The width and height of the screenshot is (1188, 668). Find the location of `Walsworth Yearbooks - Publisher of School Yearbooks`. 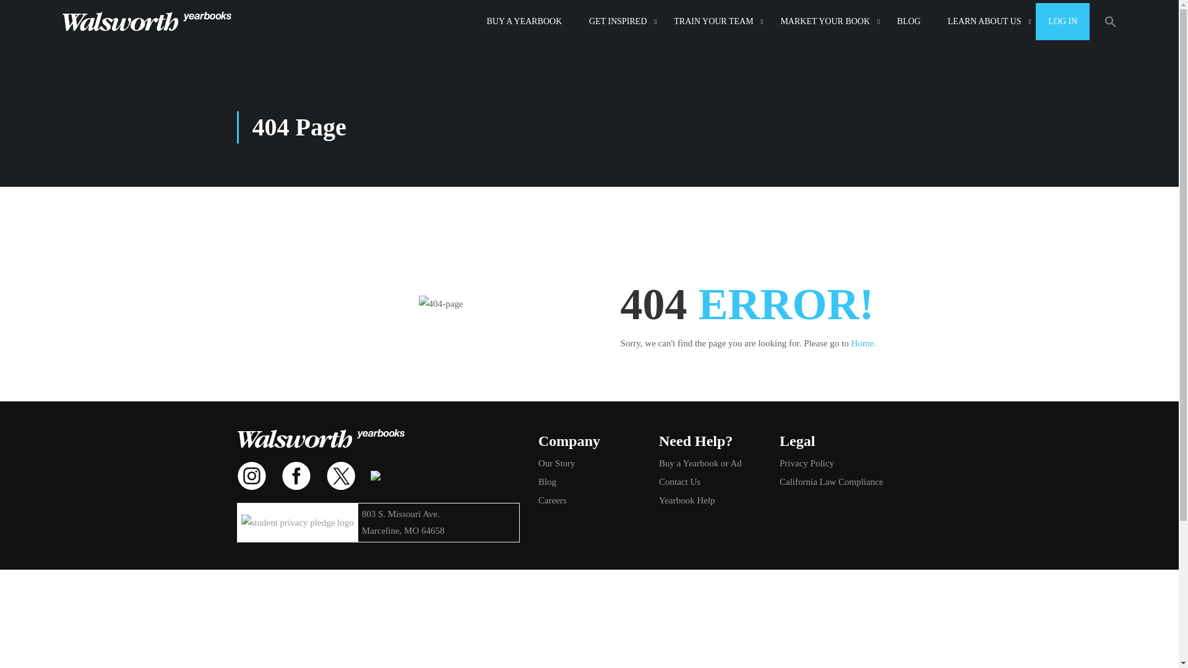

Walsworth Yearbooks - Publisher of School Yearbooks is located at coordinates (146, 21).